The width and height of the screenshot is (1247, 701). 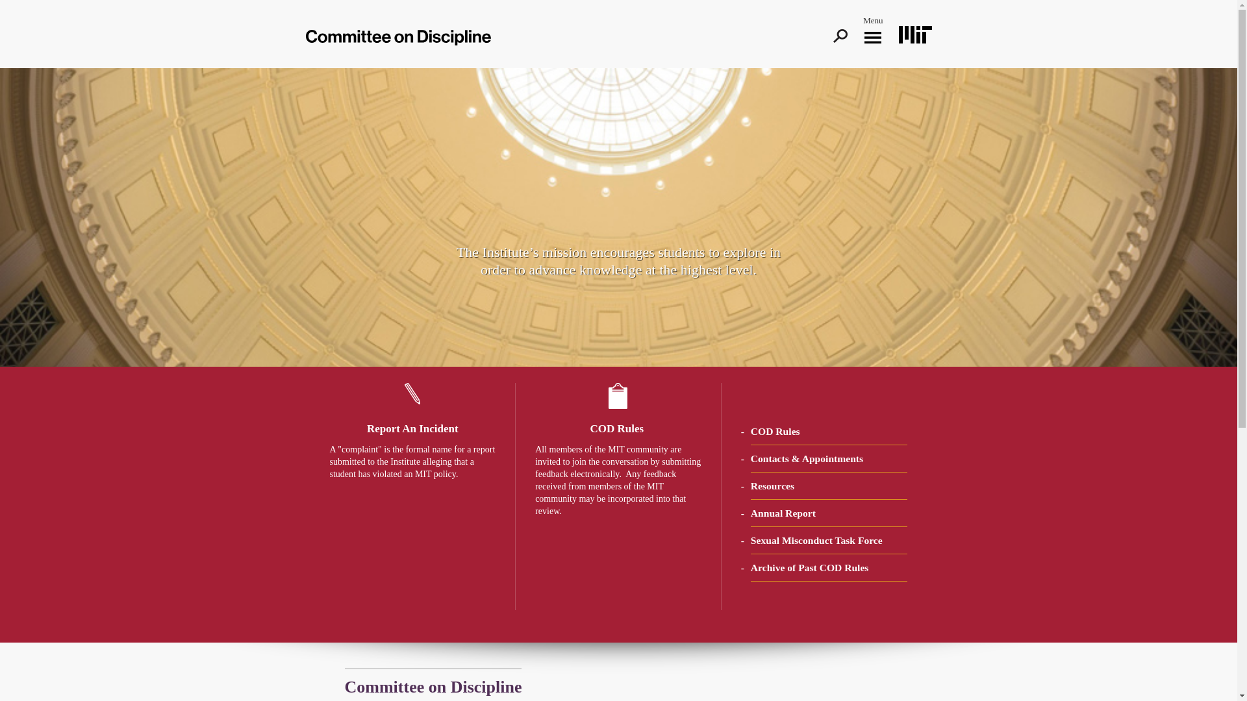 What do you see at coordinates (412, 428) in the screenshot?
I see `Report An Incident` at bounding box center [412, 428].